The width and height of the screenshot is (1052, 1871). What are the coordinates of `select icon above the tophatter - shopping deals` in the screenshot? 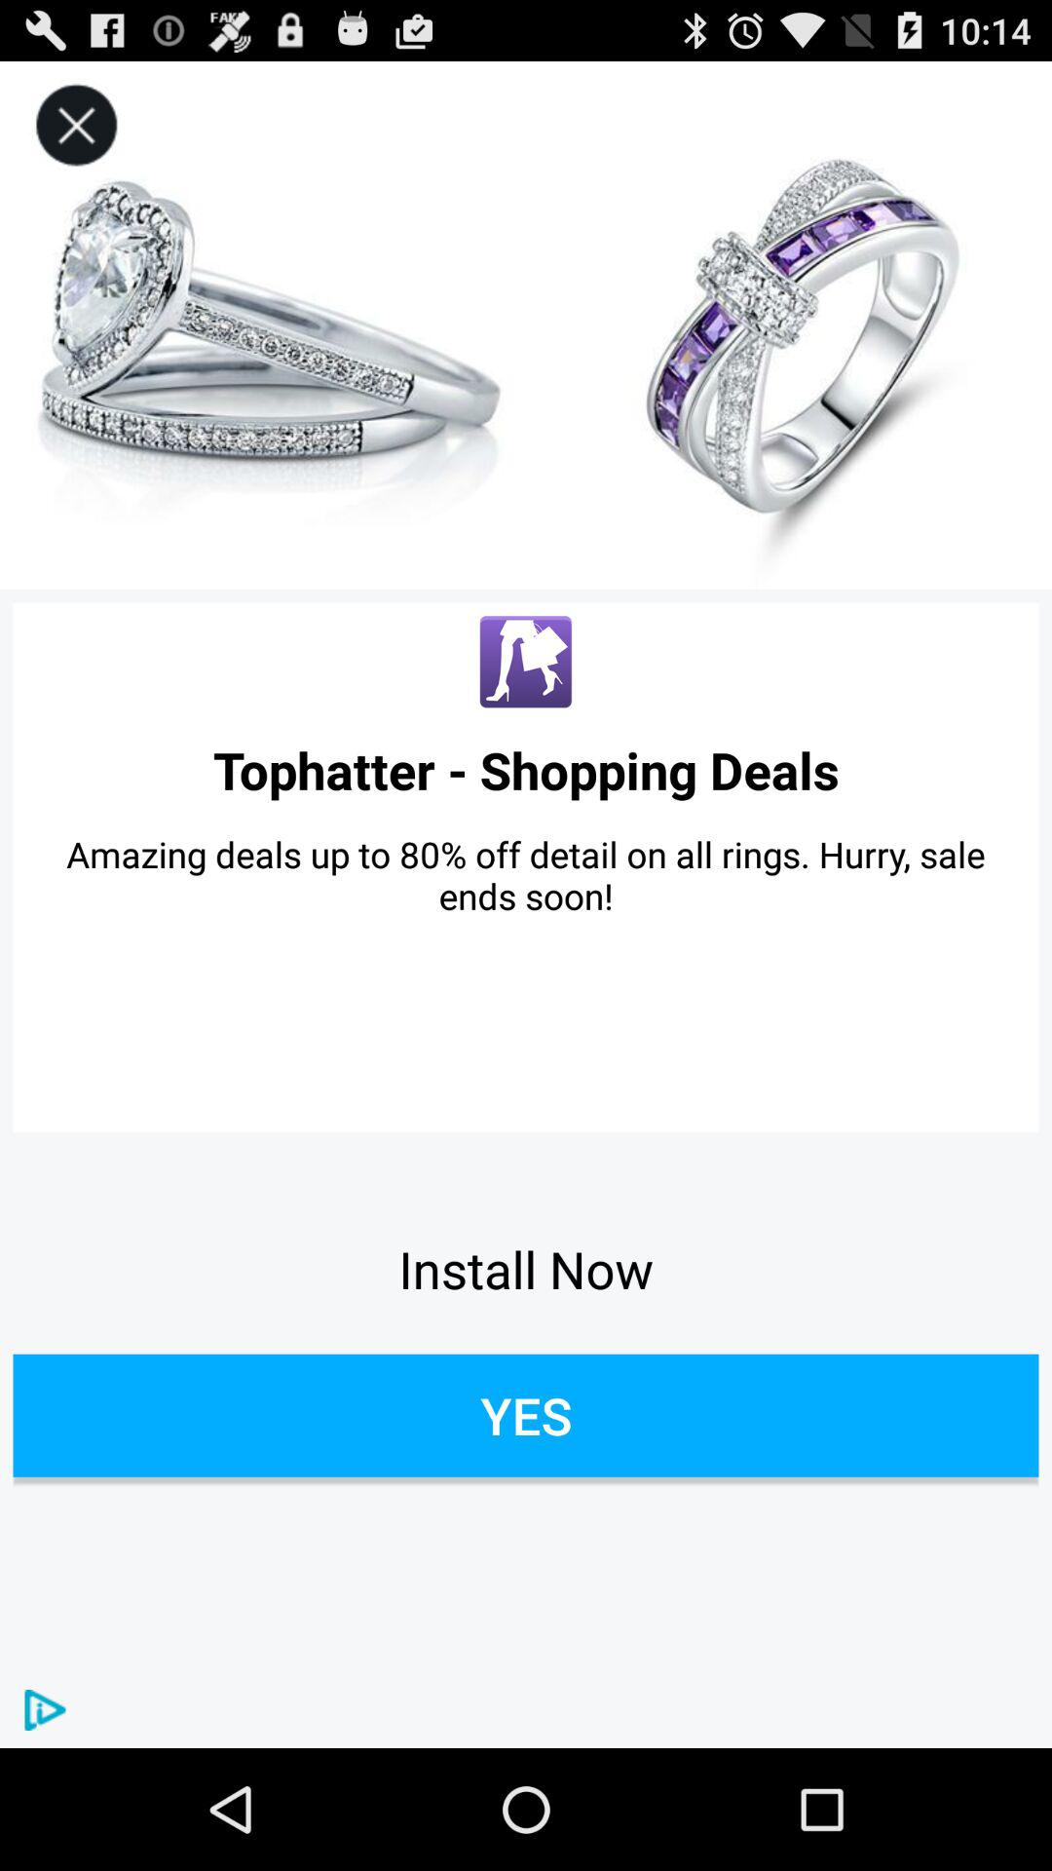 It's located at (76, 125).